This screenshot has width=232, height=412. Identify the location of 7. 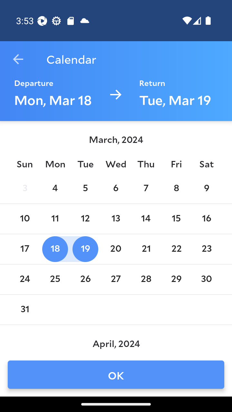
(146, 189).